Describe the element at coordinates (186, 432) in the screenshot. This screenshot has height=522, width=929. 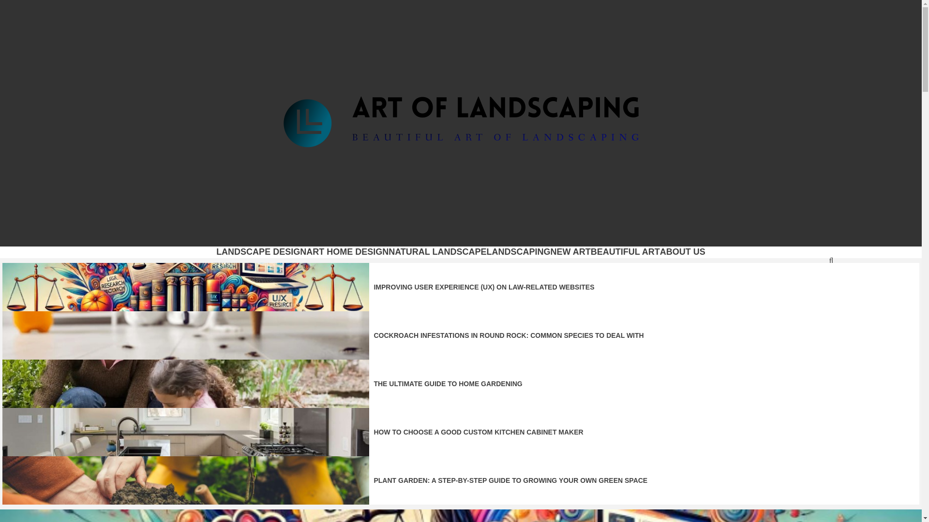
I see `How To Choose A Good Custom Kitchen Cabinet Maker` at that location.